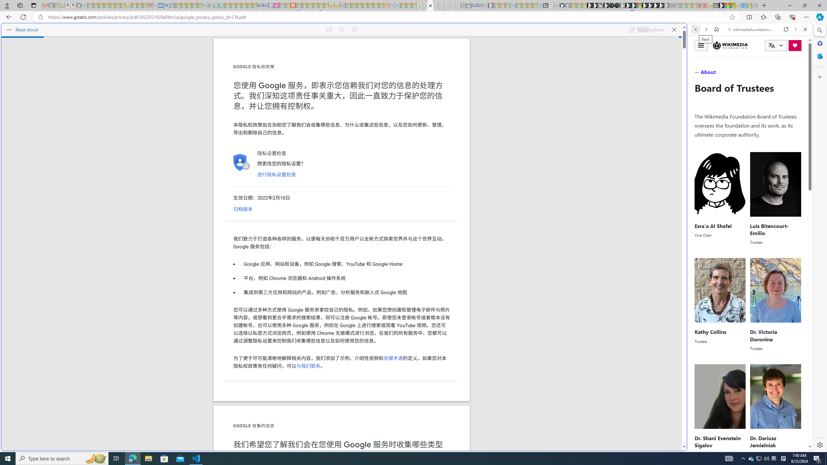 Image resolution: width=827 pixels, height=465 pixels. Describe the element at coordinates (771, 46) in the screenshot. I see `Class: i icon icon-translate language-switcher__icon` at that location.